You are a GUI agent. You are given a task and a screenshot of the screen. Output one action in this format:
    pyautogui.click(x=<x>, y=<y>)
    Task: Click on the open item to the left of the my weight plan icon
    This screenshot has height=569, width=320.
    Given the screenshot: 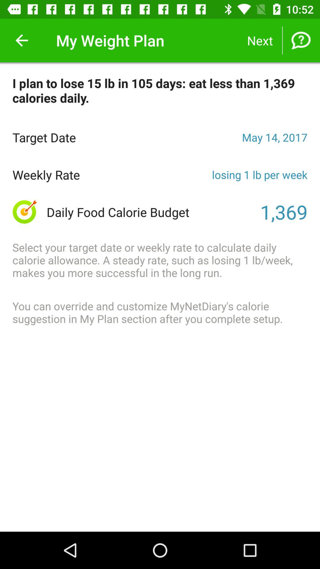 What is the action you would take?
    pyautogui.click(x=22, y=40)
    